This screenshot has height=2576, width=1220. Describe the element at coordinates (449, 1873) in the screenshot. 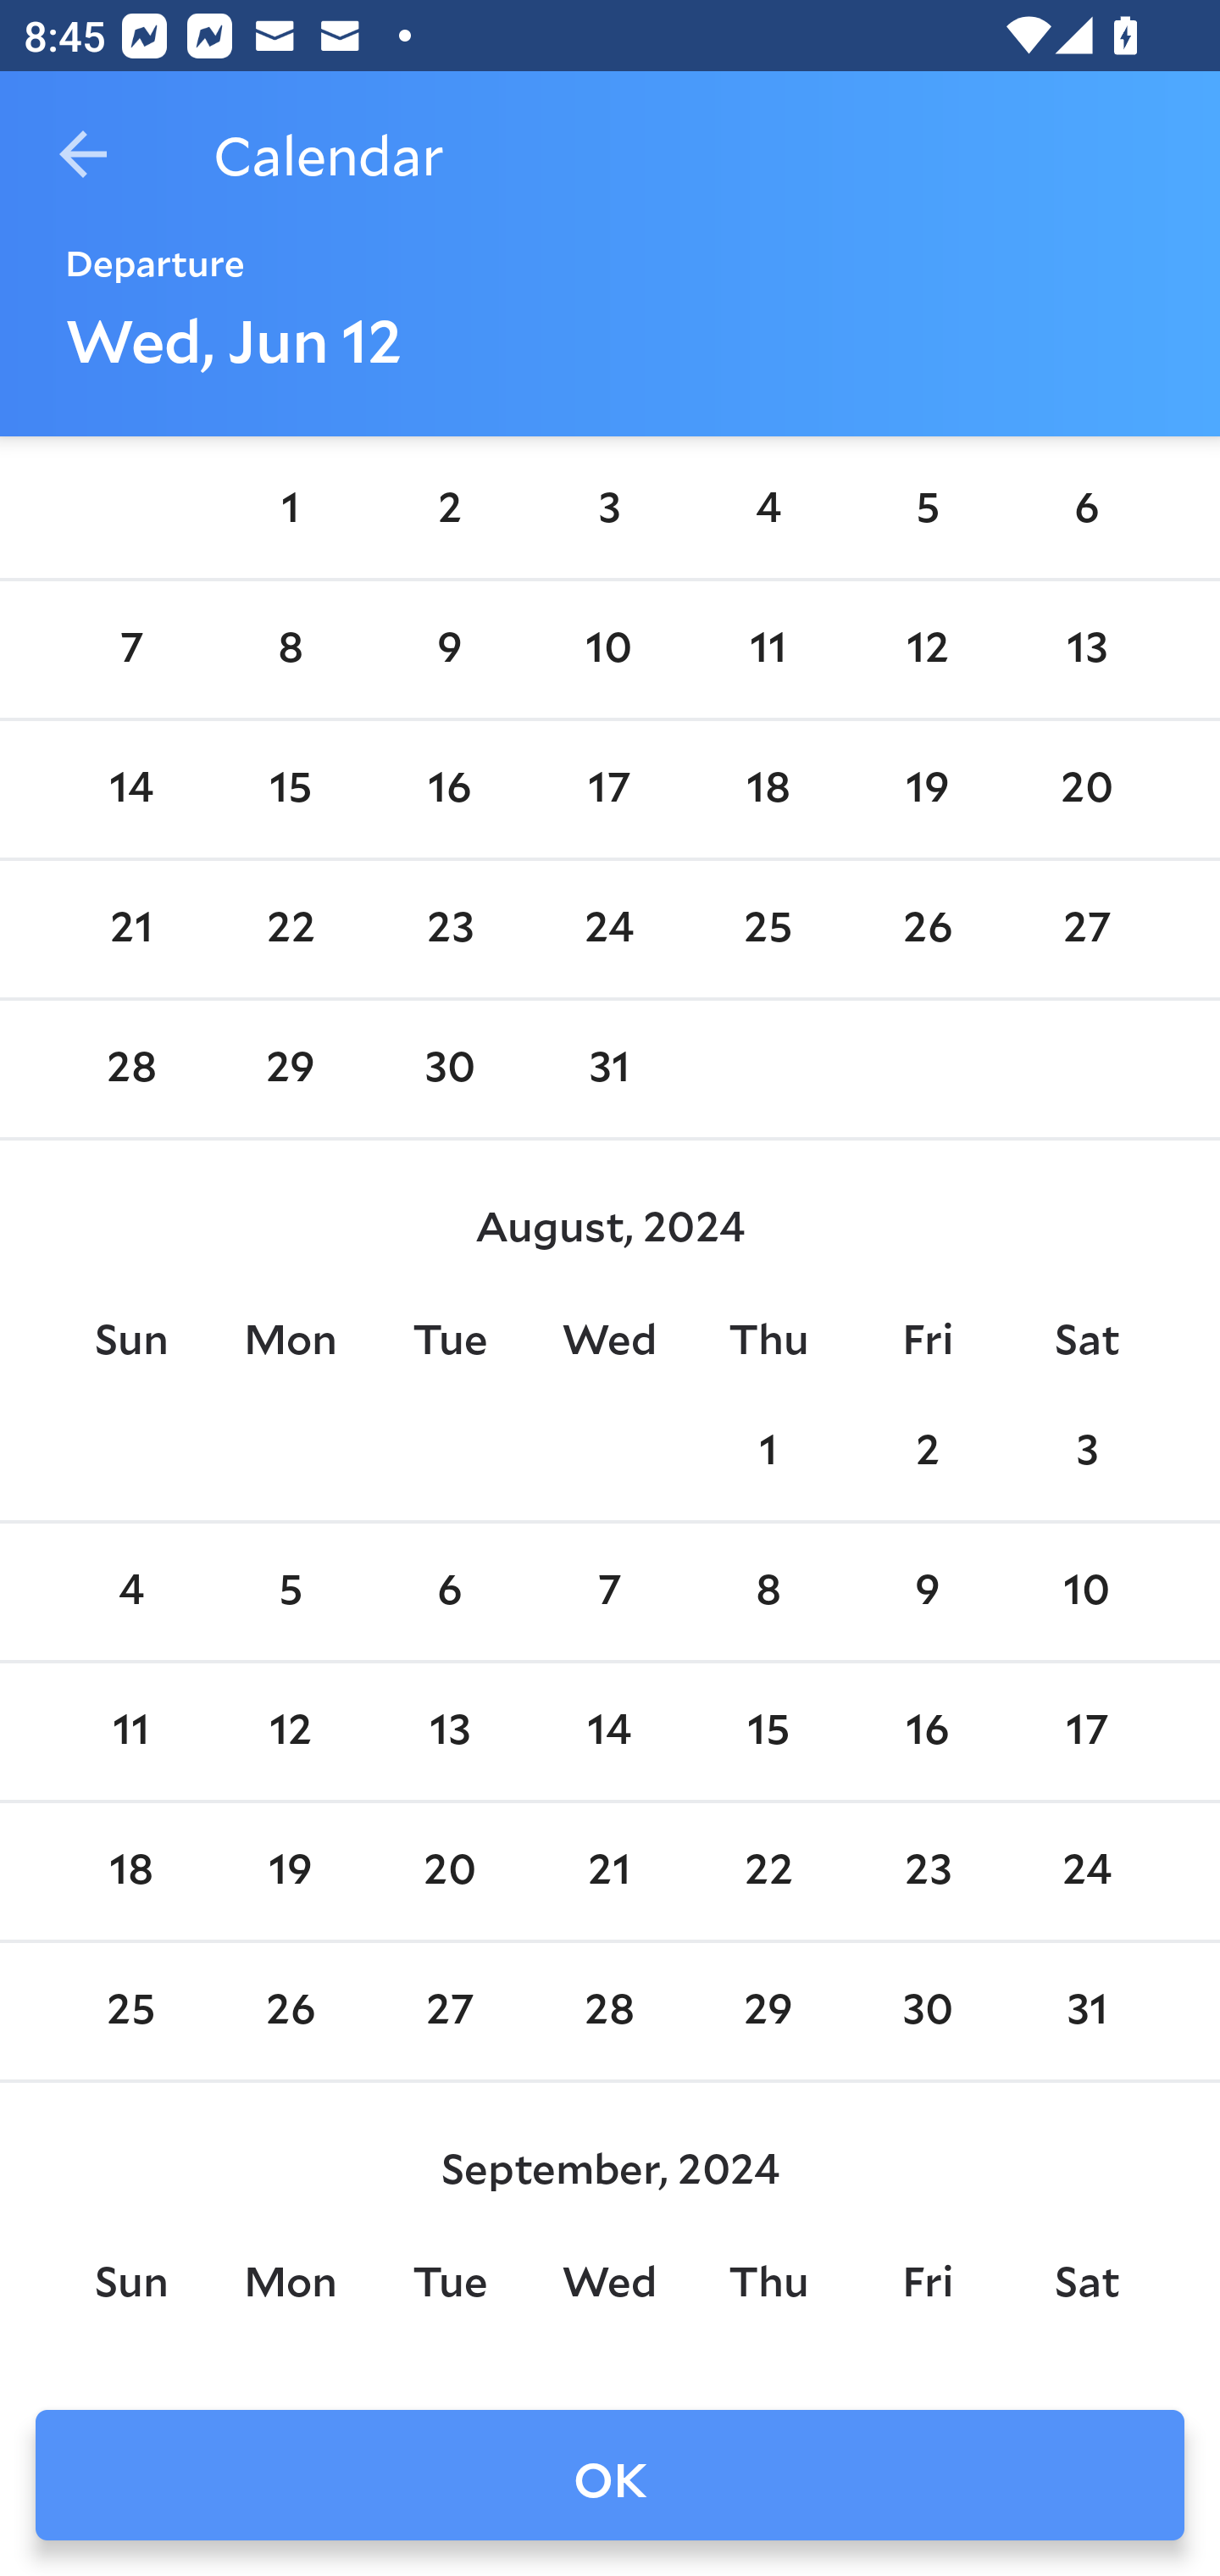

I see `20` at that location.